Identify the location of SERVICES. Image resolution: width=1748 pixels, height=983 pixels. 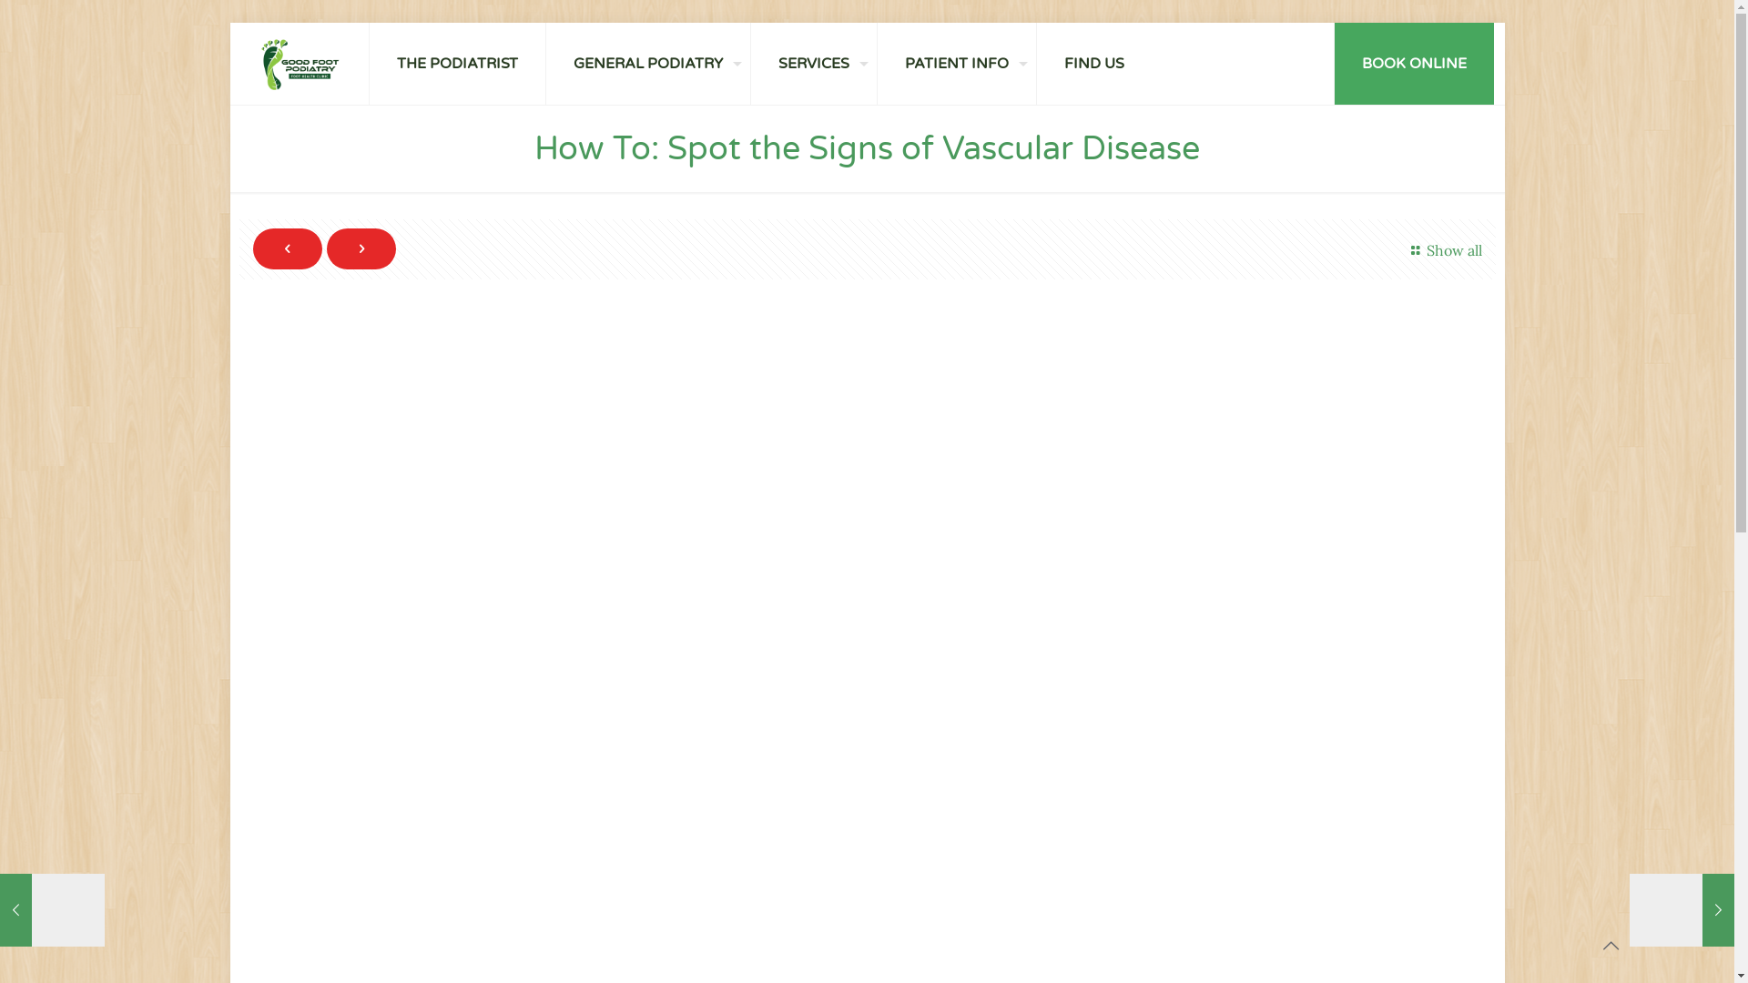
(814, 64).